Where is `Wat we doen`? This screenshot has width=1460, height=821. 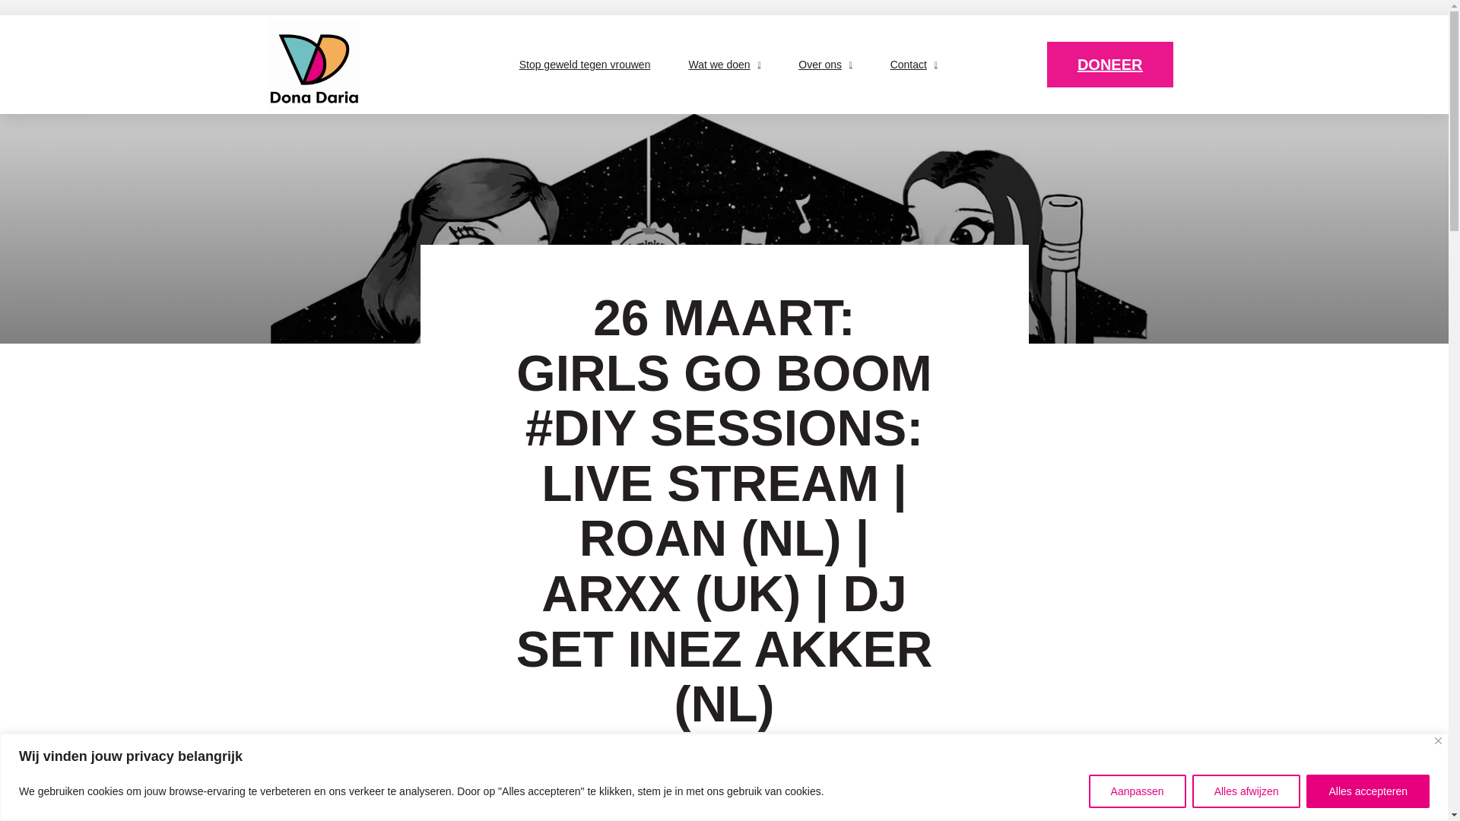
Wat we doen is located at coordinates (724, 64).